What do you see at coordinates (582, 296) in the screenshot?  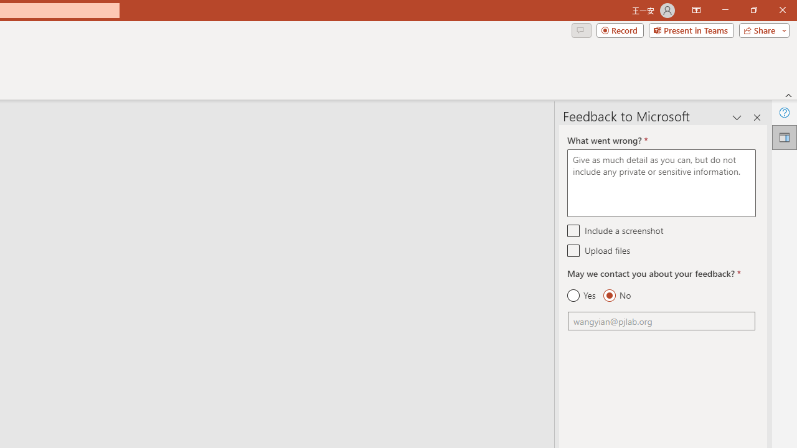 I see `Yes` at bounding box center [582, 296].